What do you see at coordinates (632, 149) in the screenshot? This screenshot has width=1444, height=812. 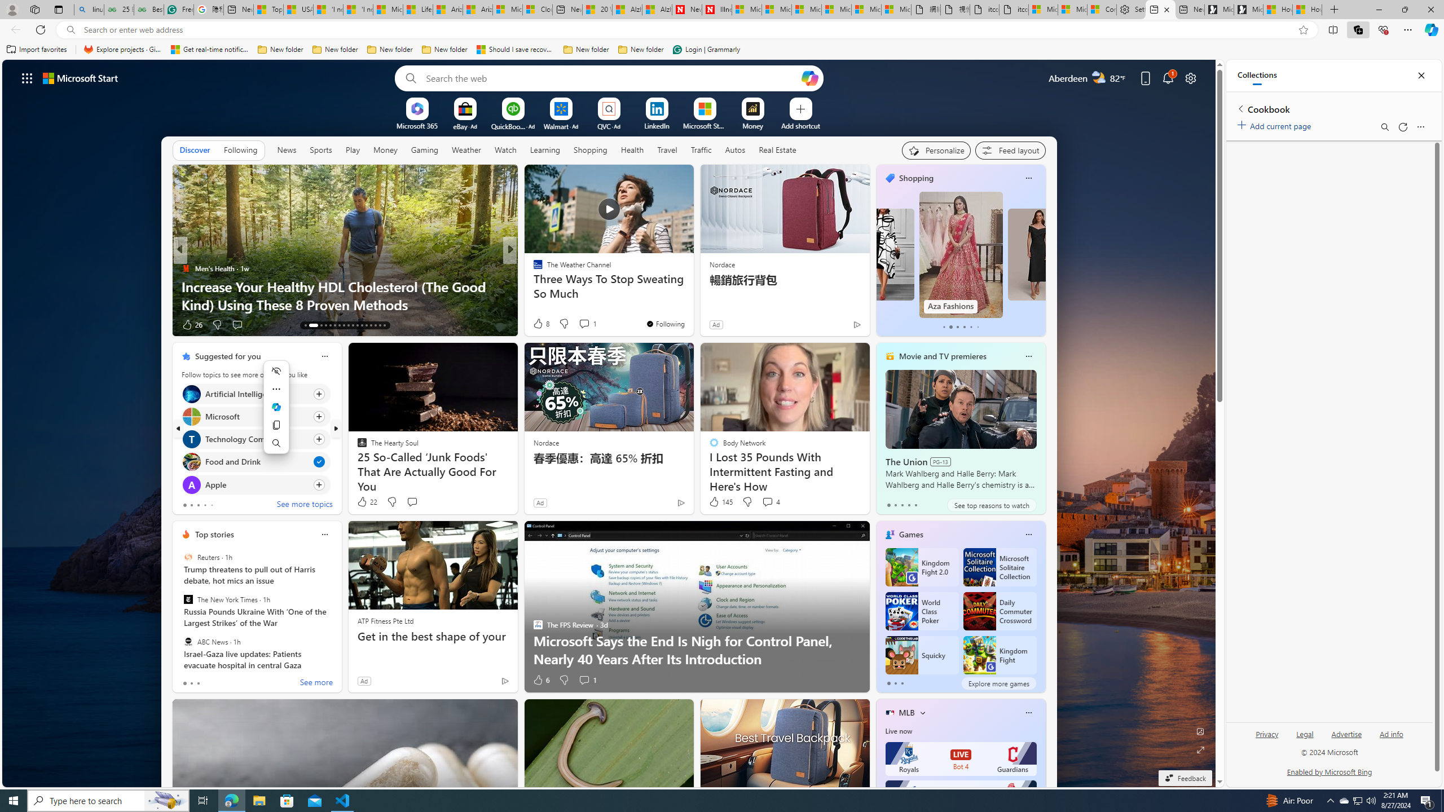 I see `Health` at bounding box center [632, 149].